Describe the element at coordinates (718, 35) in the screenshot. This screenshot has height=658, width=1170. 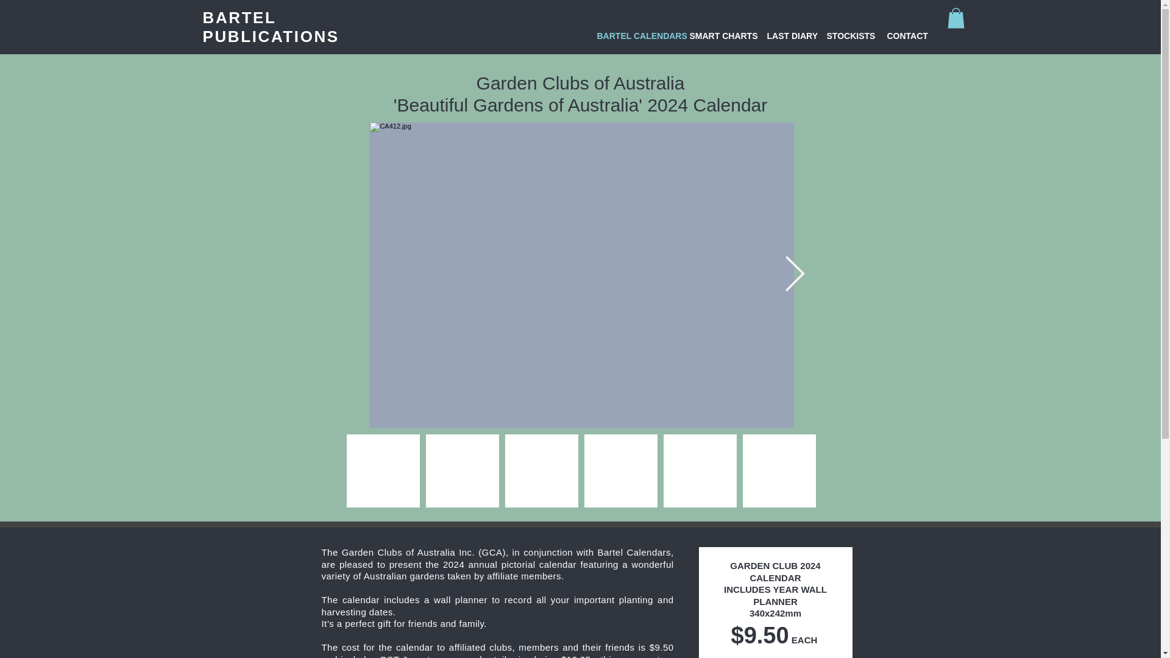
I see `SMART CHARTS` at that location.